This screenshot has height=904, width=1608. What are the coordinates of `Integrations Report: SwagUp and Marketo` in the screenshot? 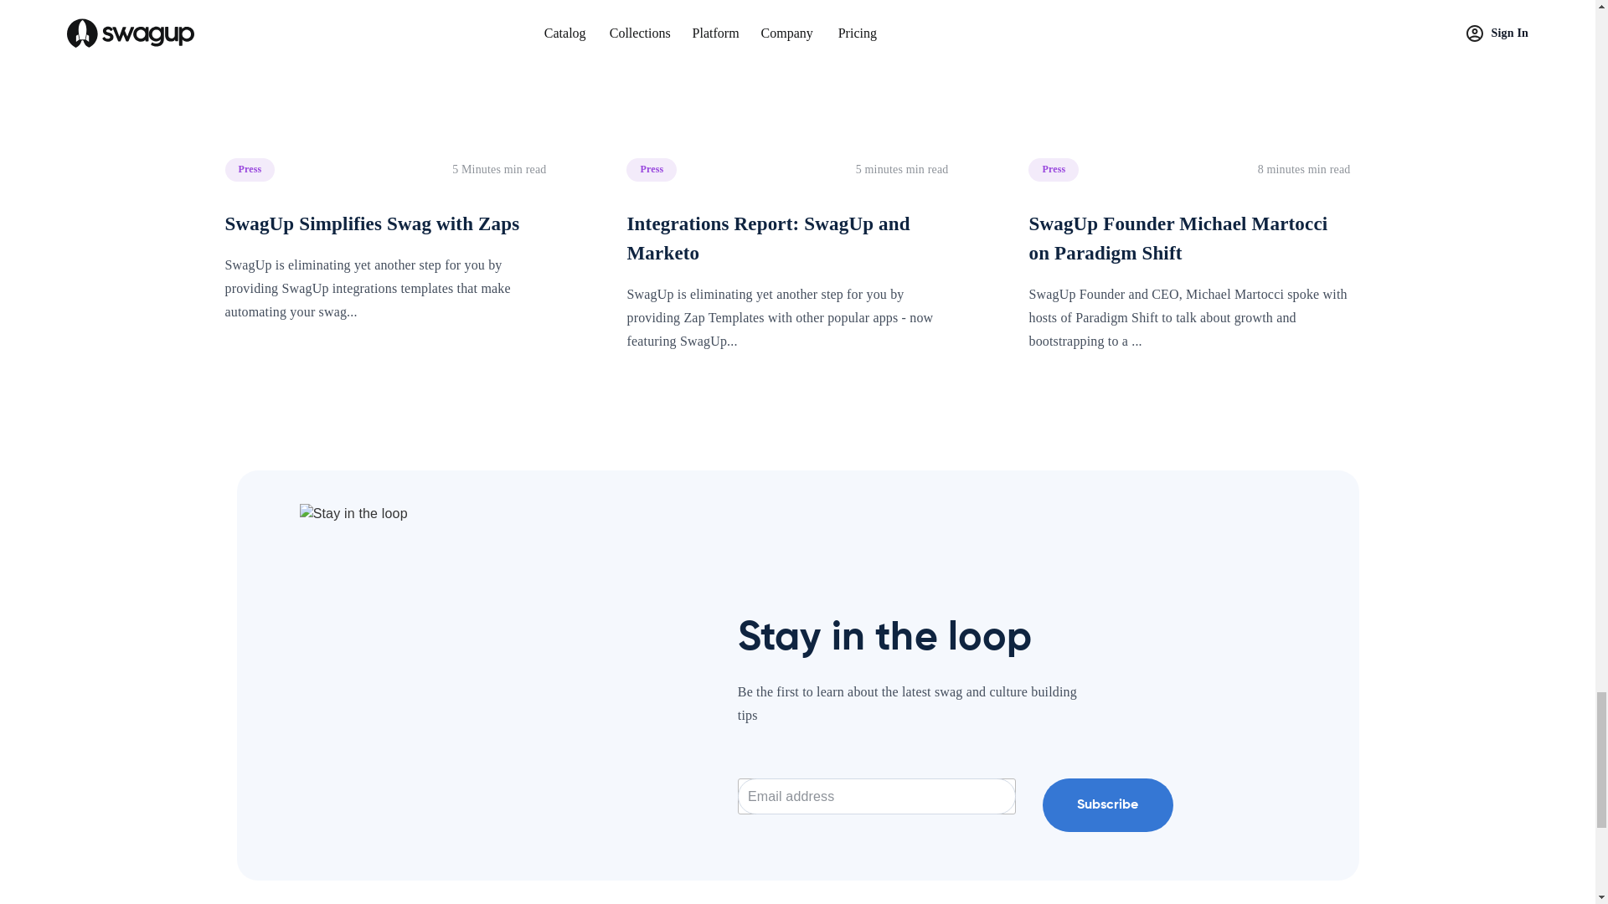 It's located at (787, 70).